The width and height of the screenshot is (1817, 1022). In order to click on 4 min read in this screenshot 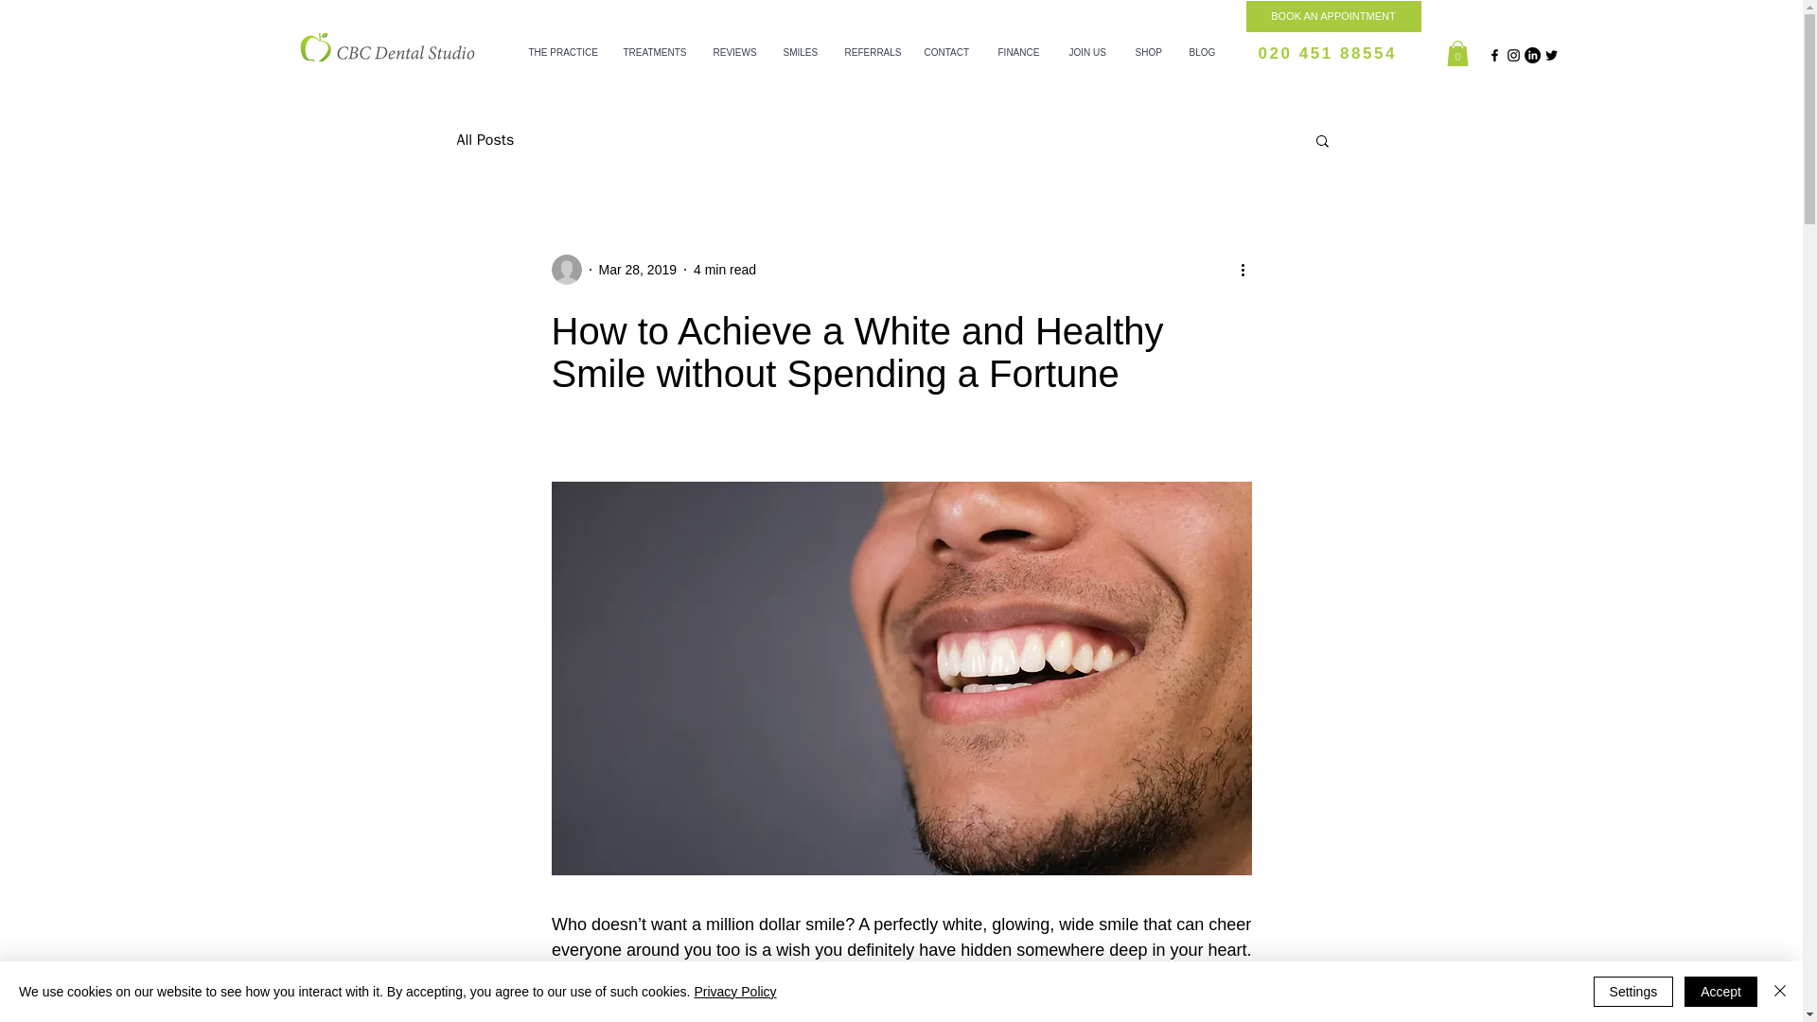, I will do `click(725, 269)`.